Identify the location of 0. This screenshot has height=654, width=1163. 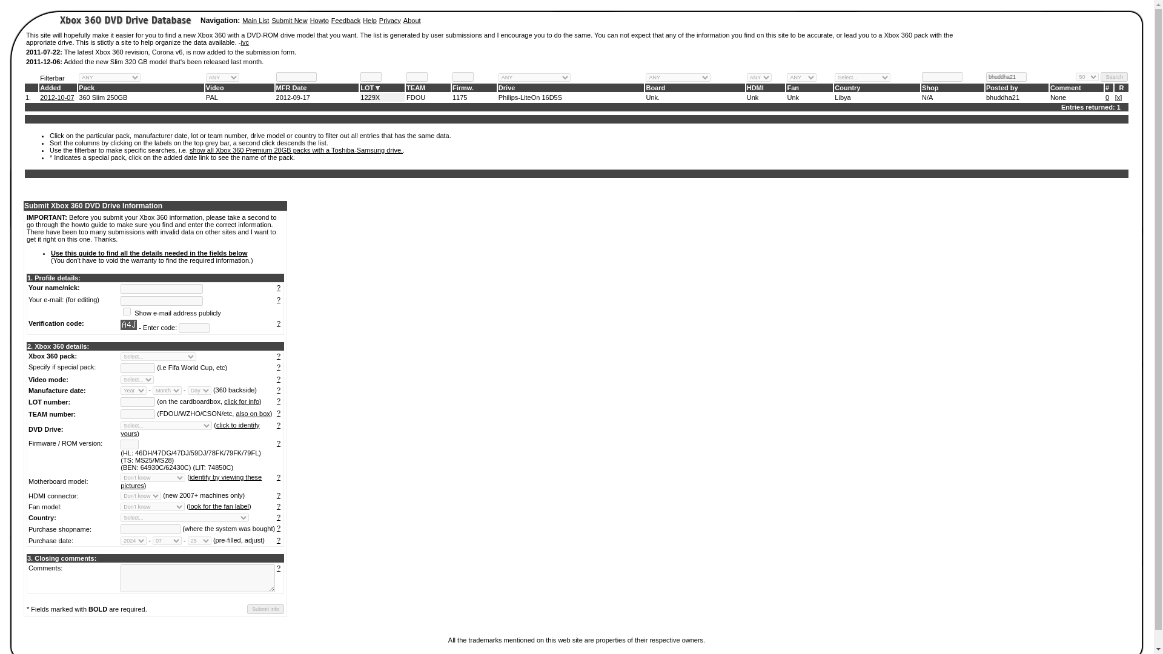
(1107, 97).